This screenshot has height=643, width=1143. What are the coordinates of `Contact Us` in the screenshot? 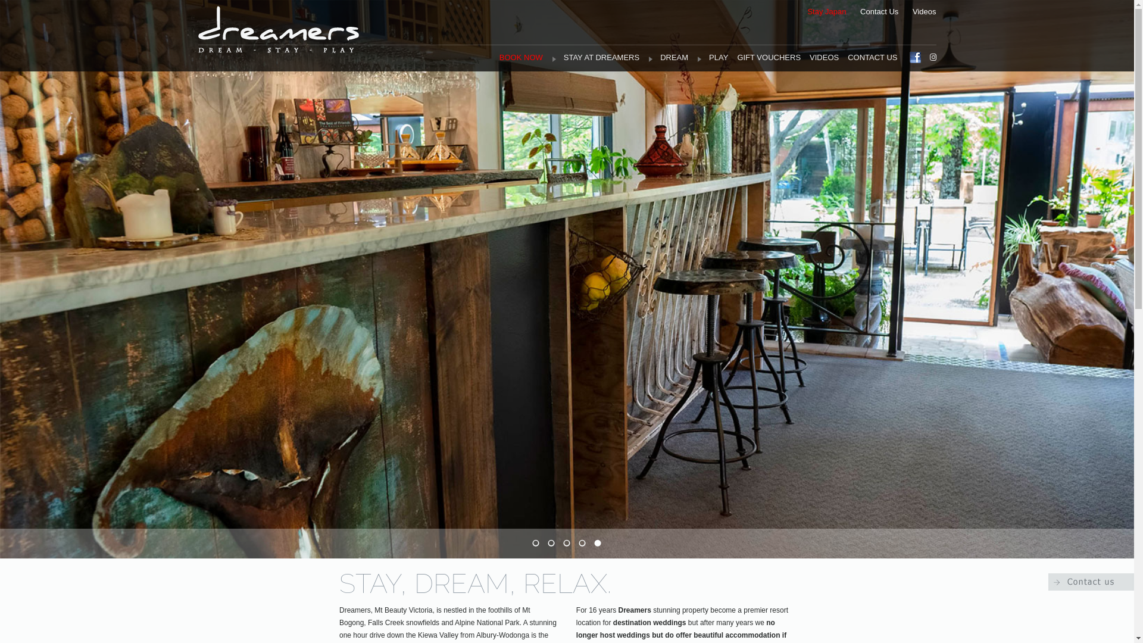 It's located at (879, 12).